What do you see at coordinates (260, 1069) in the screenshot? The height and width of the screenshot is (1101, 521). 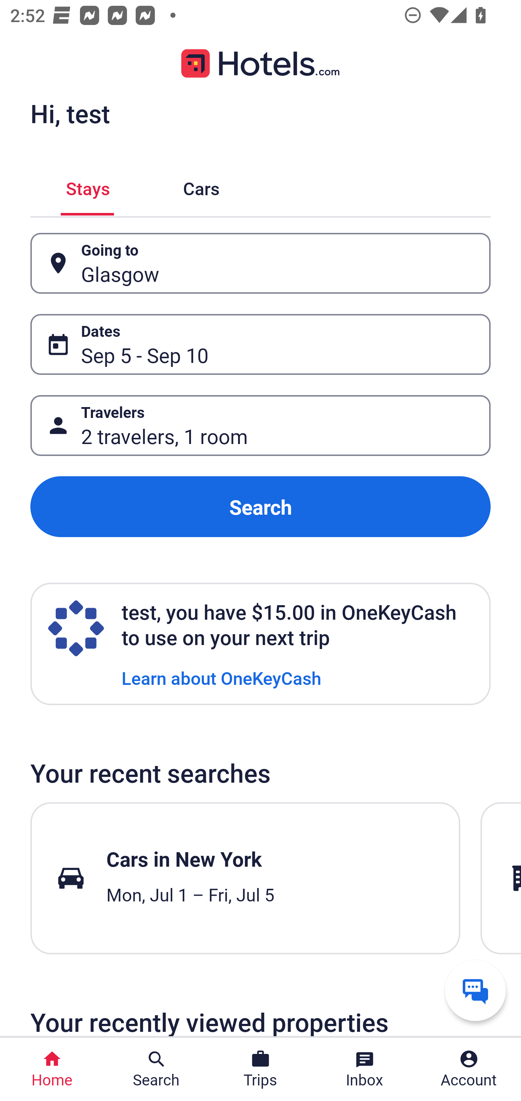 I see `Trips Trips Button` at bounding box center [260, 1069].